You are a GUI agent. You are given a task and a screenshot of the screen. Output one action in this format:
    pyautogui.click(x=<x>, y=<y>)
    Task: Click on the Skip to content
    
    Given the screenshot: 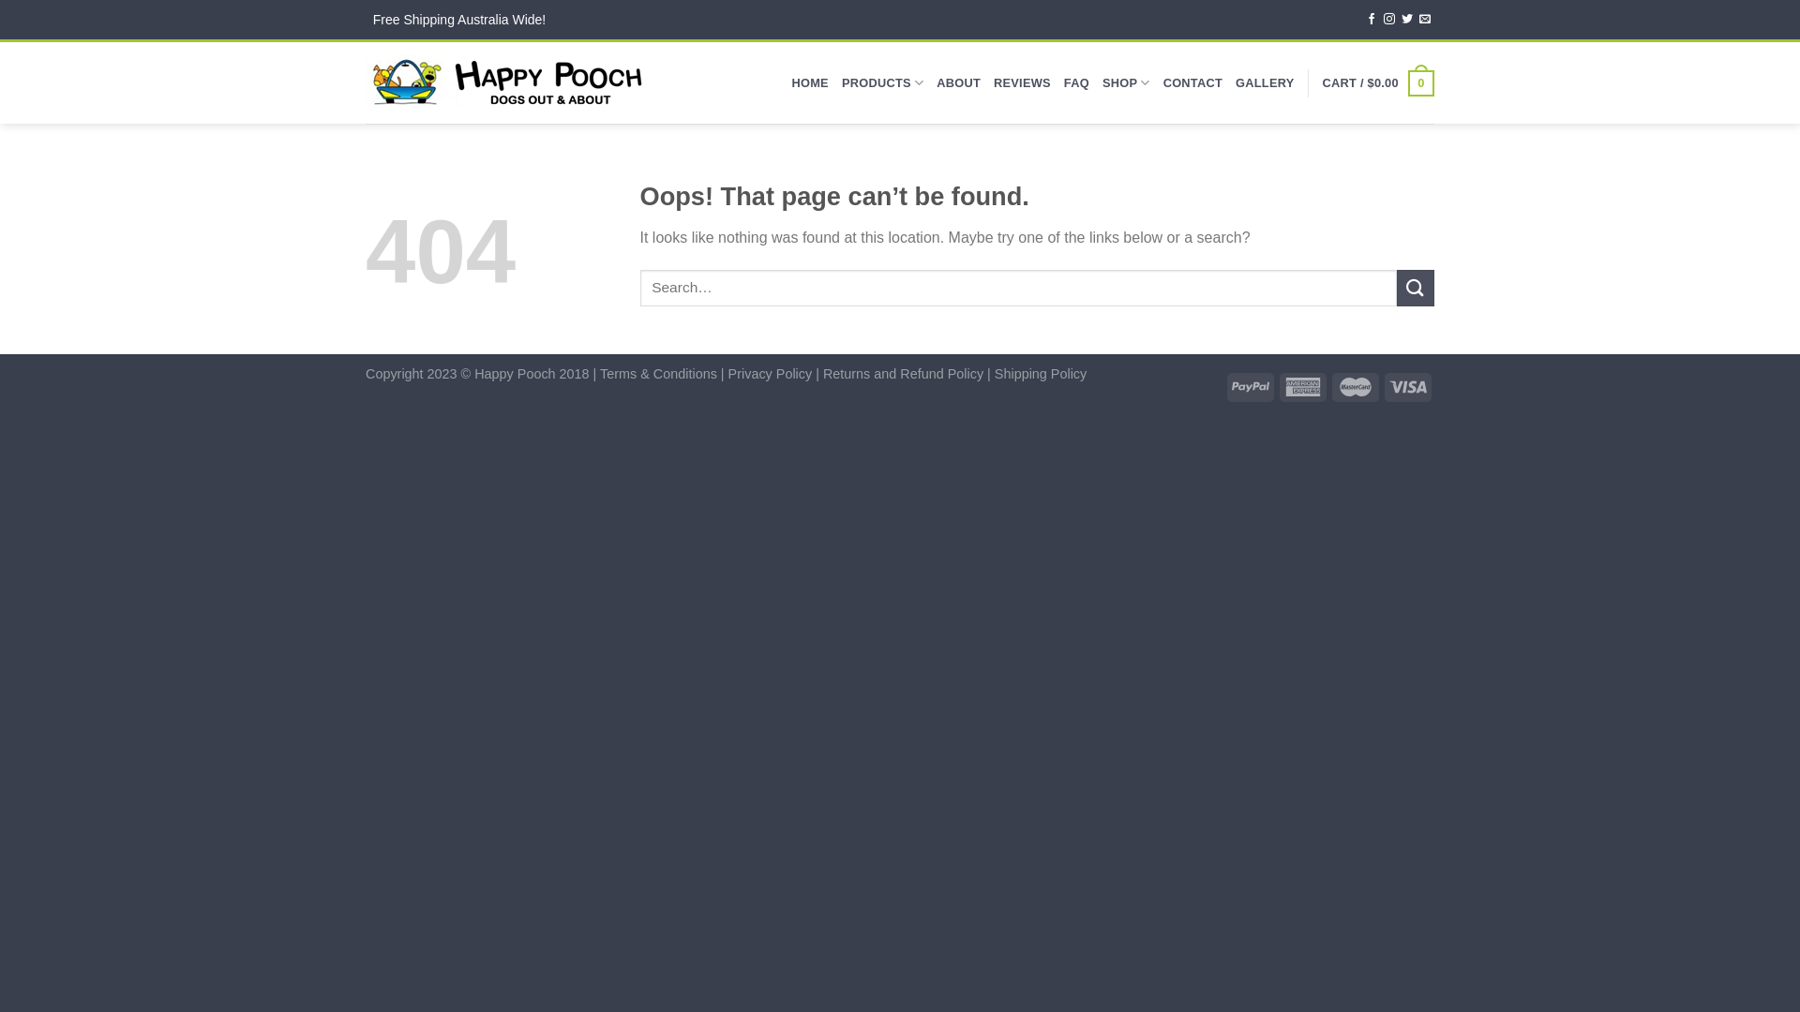 What is the action you would take?
    pyautogui.click(x=0, y=0)
    